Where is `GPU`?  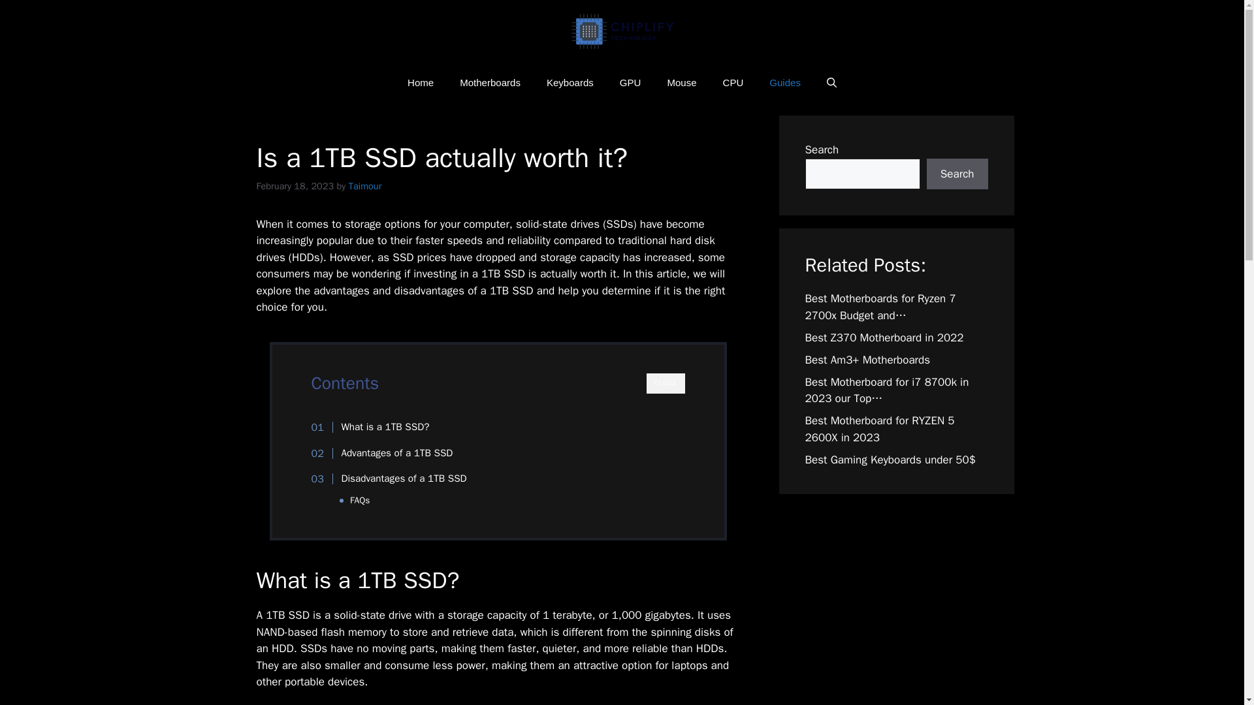 GPU is located at coordinates (631, 82).